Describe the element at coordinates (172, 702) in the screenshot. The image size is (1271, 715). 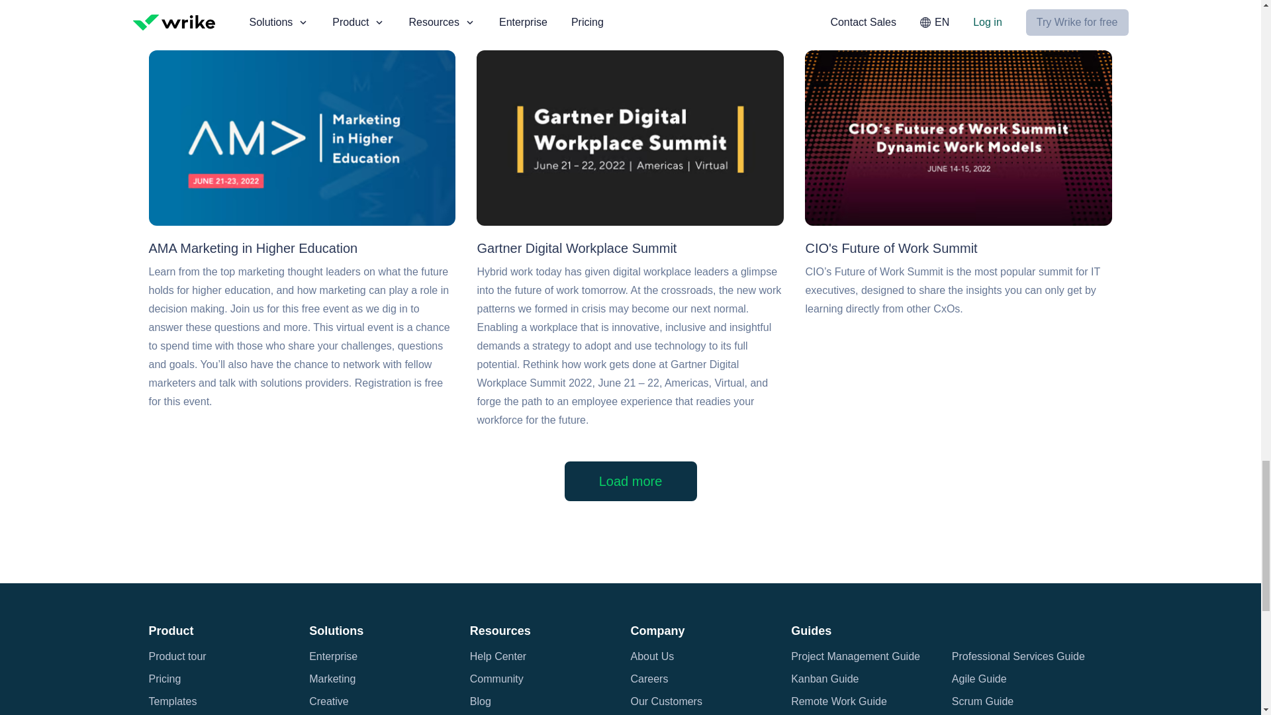
I see `Templates` at that location.